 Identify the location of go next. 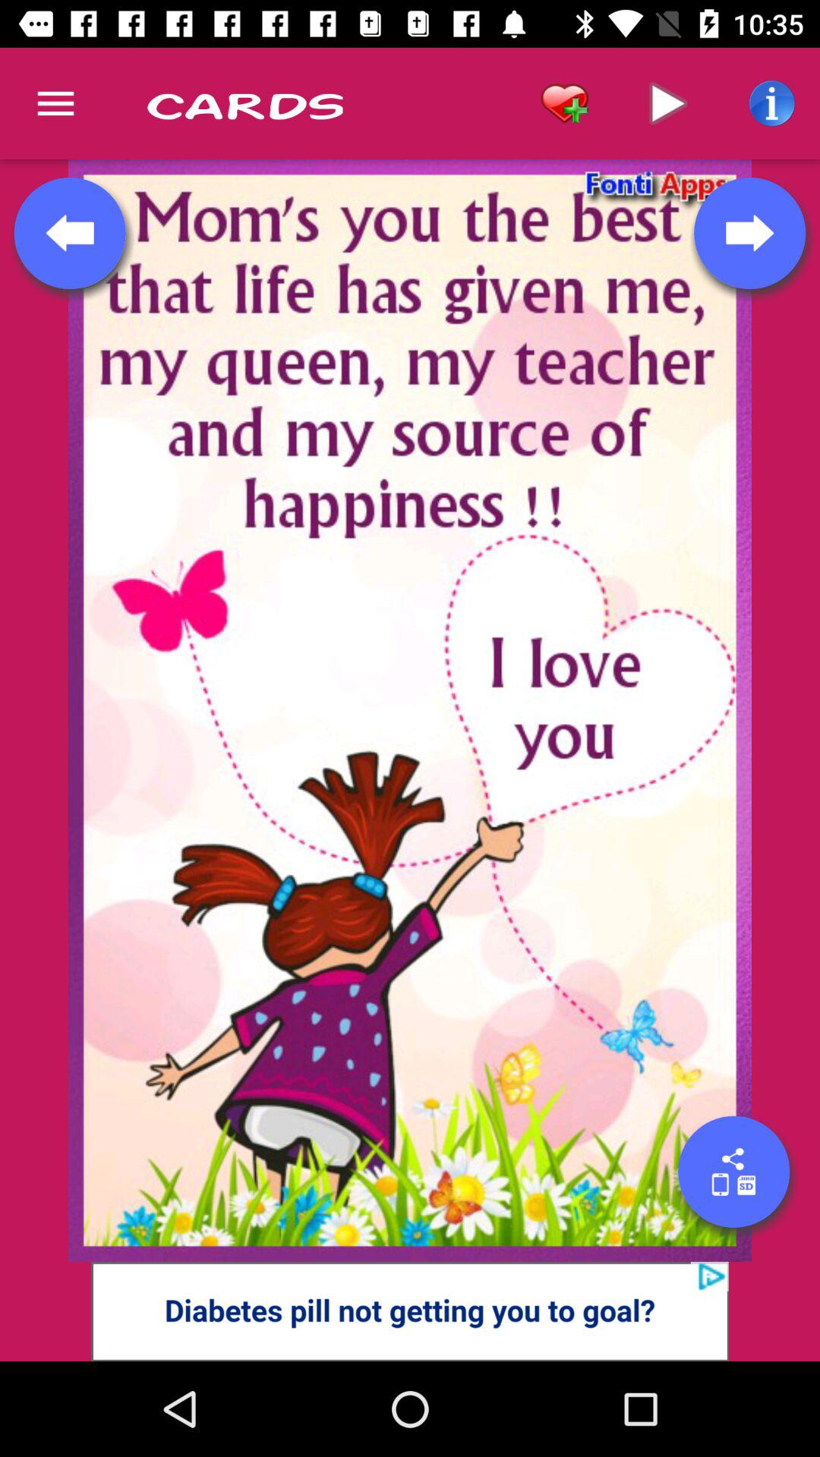
(749, 233).